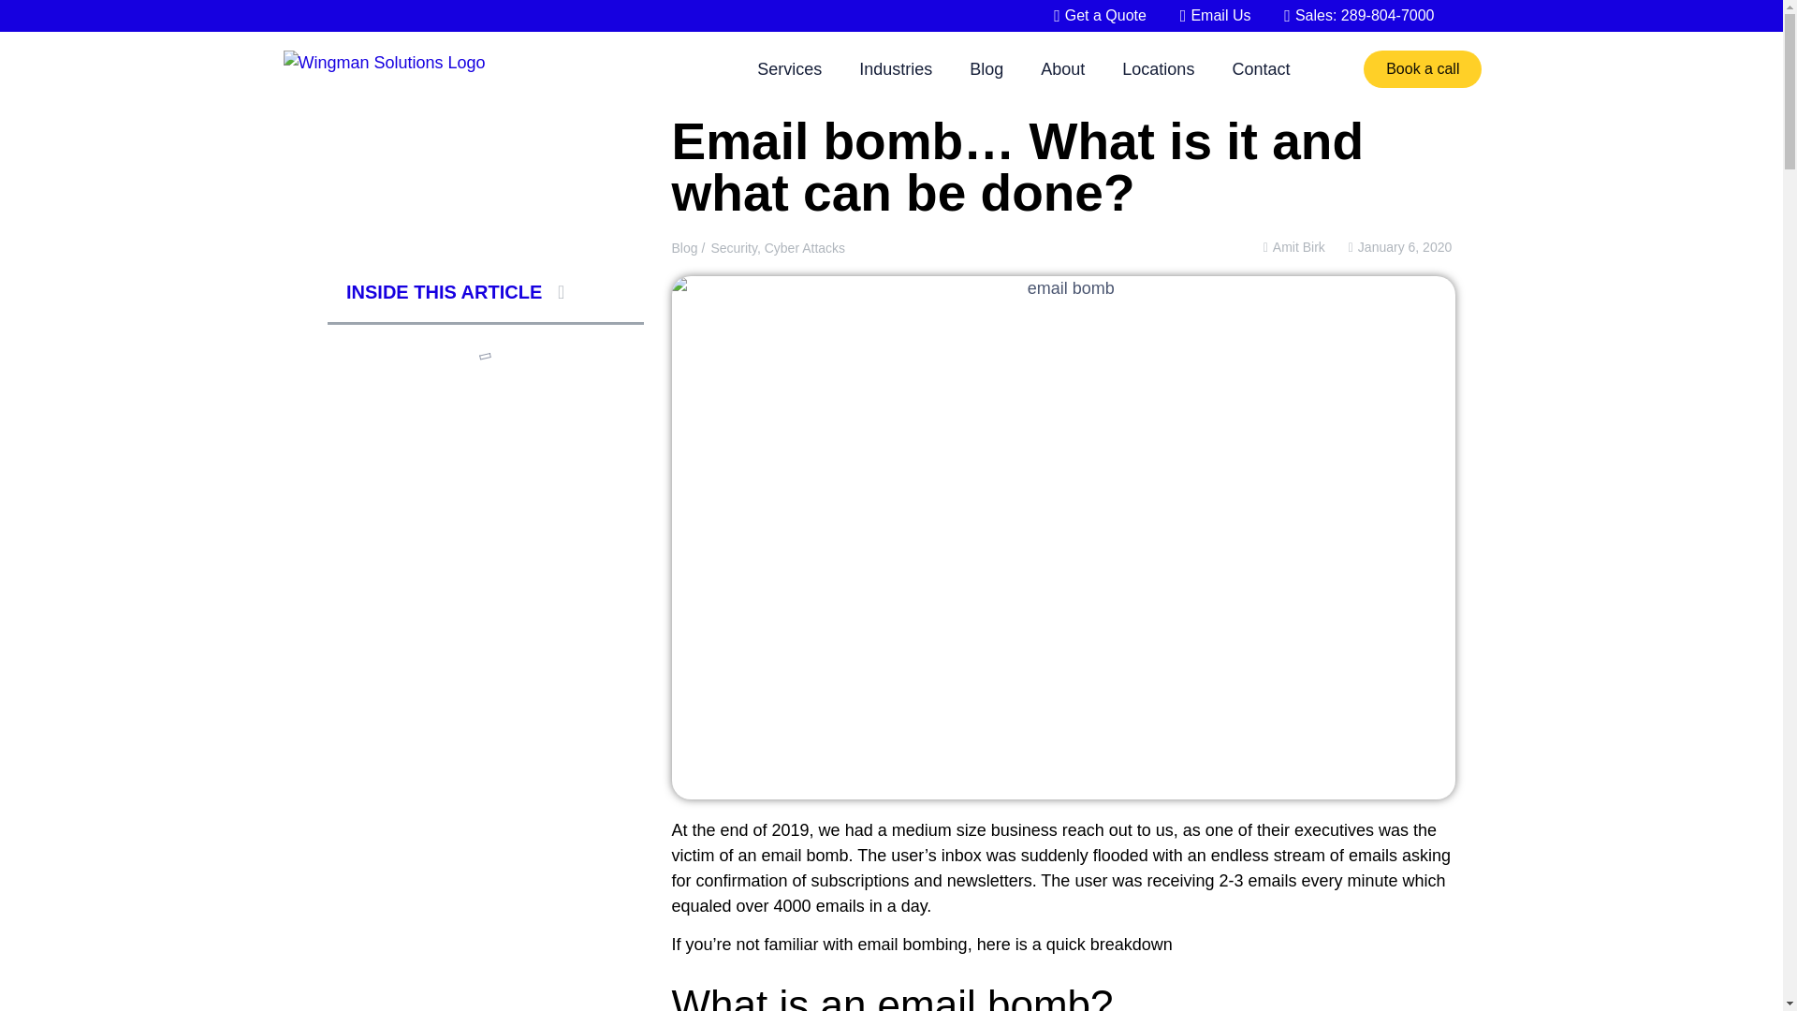 This screenshot has width=1797, height=1011. What do you see at coordinates (1158, 69) in the screenshot?
I see `Locations` at bounding box center [1158, 69].